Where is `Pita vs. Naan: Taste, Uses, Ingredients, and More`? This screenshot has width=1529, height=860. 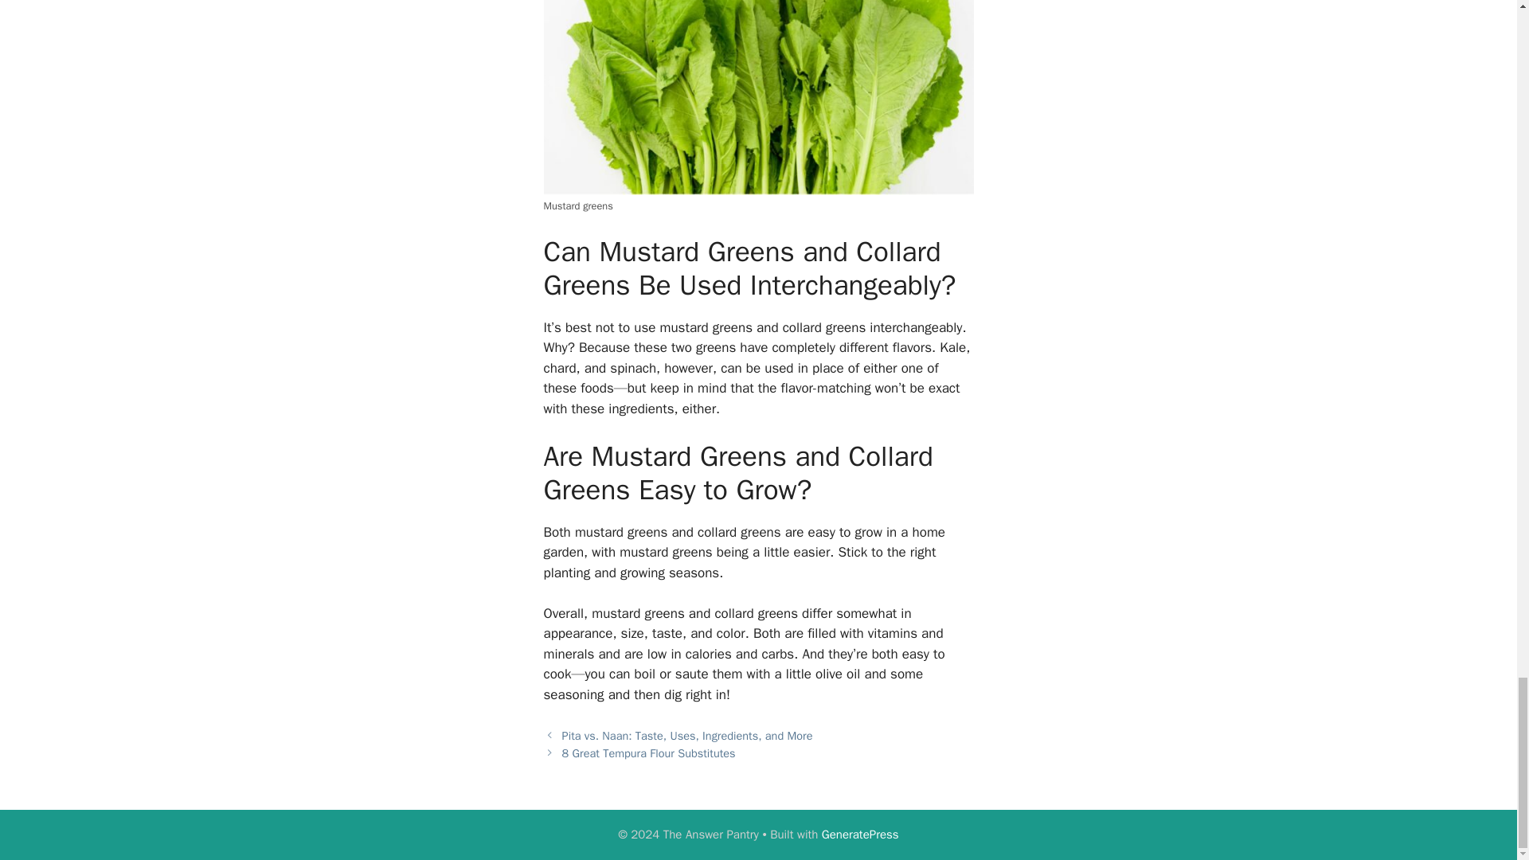 Pita vs. Naan: Taste, Uses, Ingredients, and More is located at coordinates (688, 736).